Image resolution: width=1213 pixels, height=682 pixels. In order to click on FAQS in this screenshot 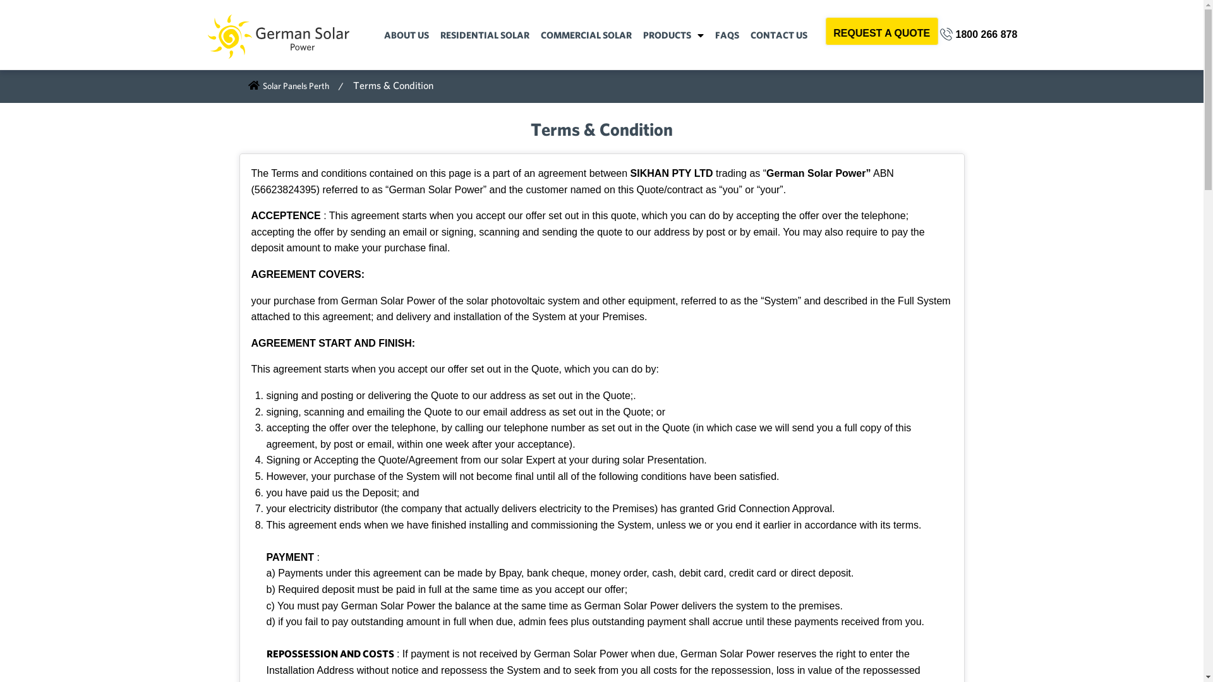, I will do `click(727, 35)`.